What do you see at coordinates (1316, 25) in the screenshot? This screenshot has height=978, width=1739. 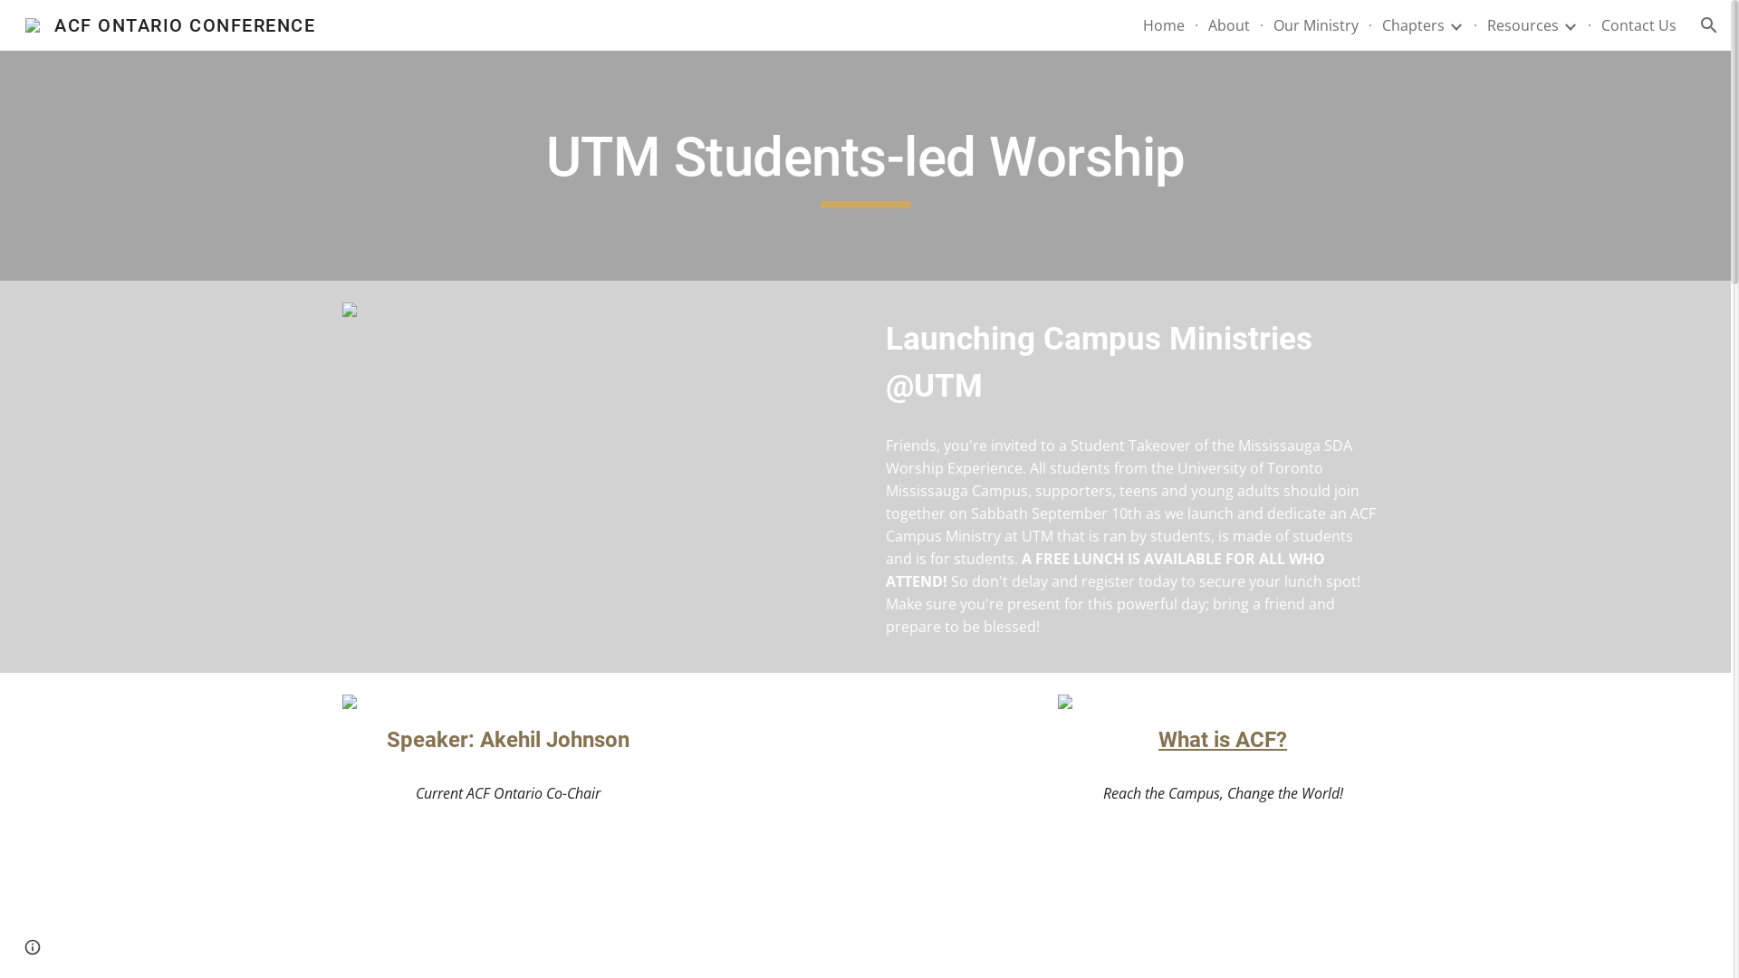 I see `Our Ministry` at bounding box center [1316, 25].